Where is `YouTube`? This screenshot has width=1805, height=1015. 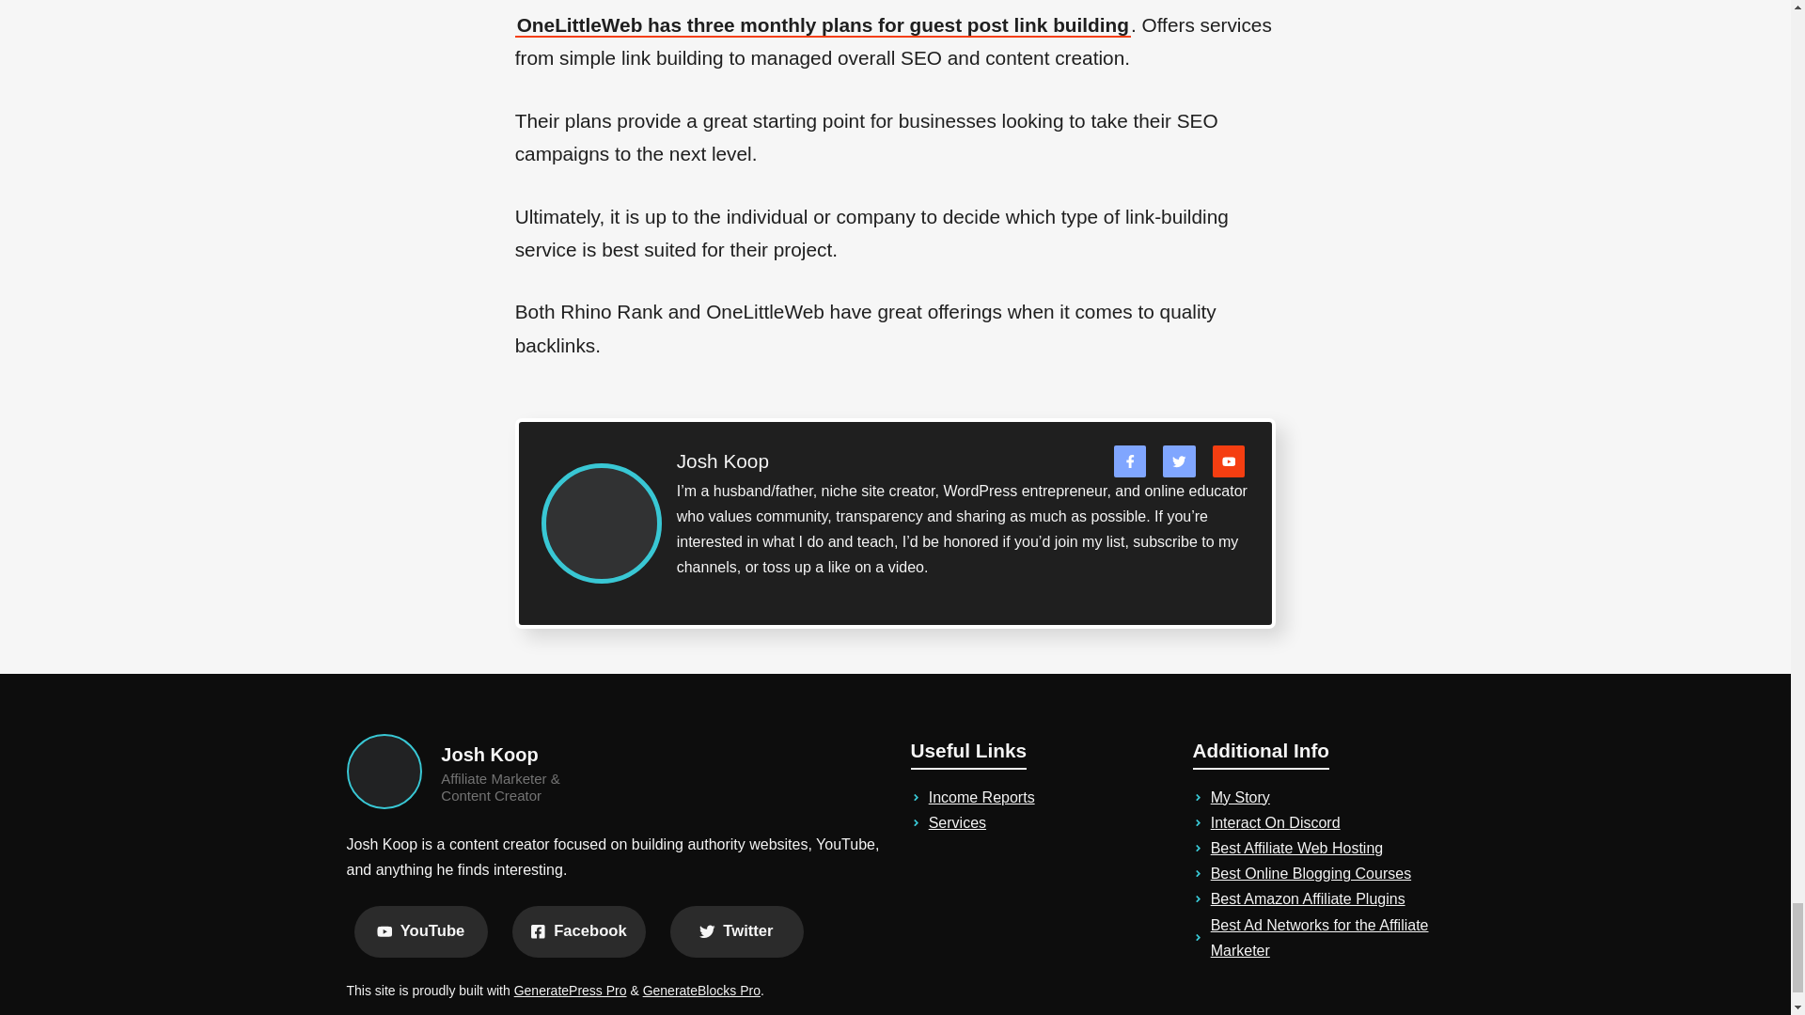
YouTube is located at coordinates (420, 932).